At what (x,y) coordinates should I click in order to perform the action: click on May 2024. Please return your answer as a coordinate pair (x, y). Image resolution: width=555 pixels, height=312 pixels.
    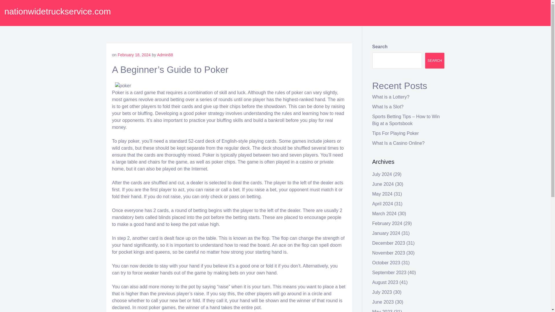
    Looking at the image, I should click on (382, 194).